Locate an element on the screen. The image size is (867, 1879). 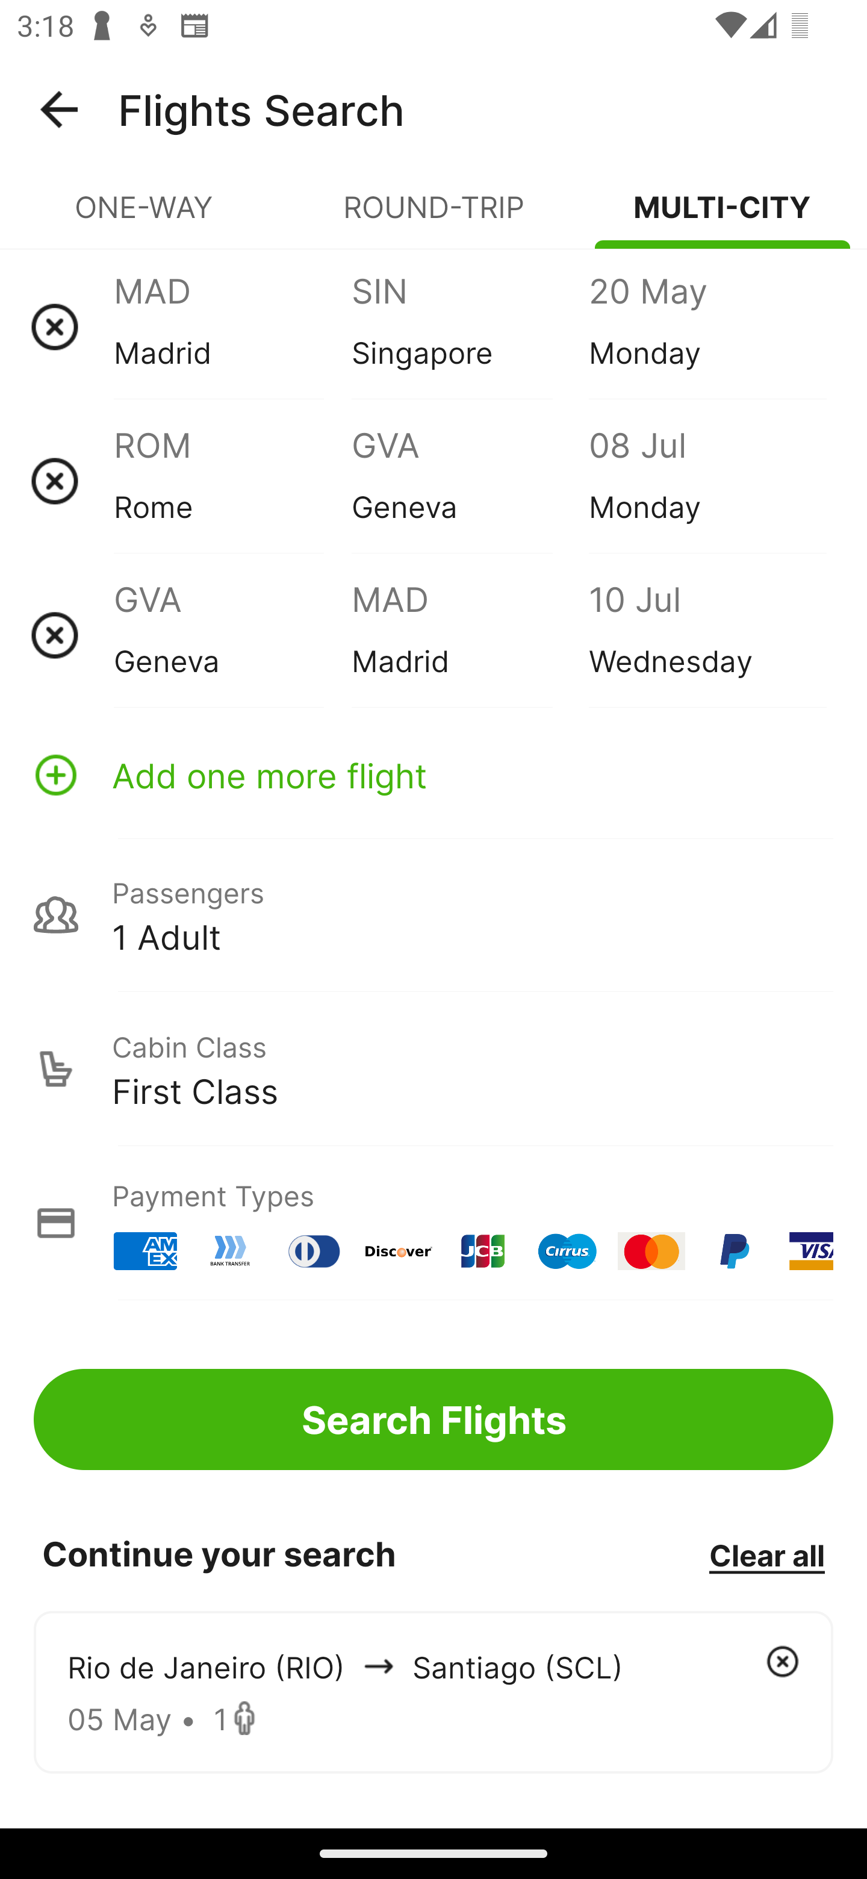
MAD Madrid is located at coordinates (470, 635).